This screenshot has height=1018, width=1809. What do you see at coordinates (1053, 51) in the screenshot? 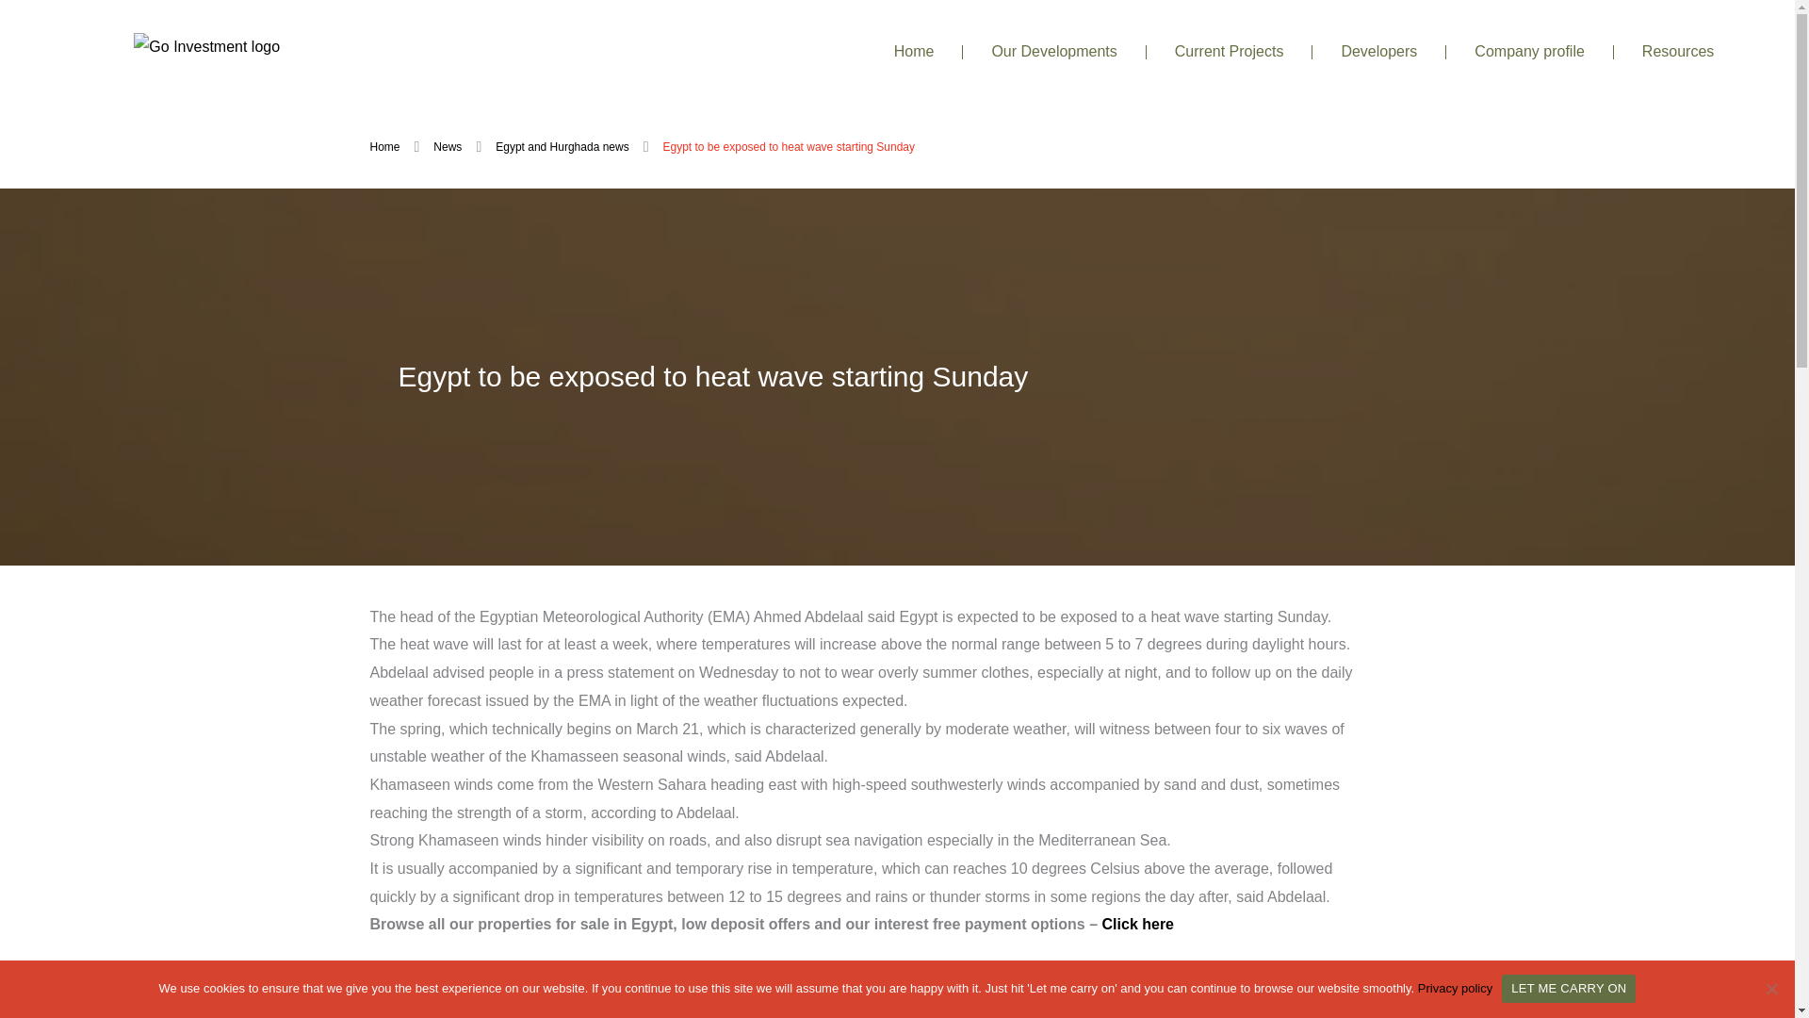
I see `Our Developments` at bounding box center [1053, 51].